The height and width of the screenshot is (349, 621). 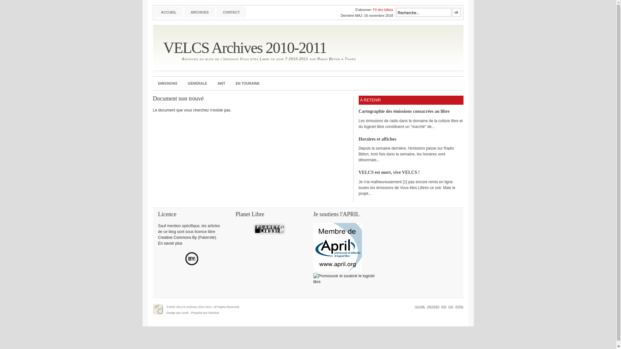 I want to click on Dotclear, so click(x=213, y=313).